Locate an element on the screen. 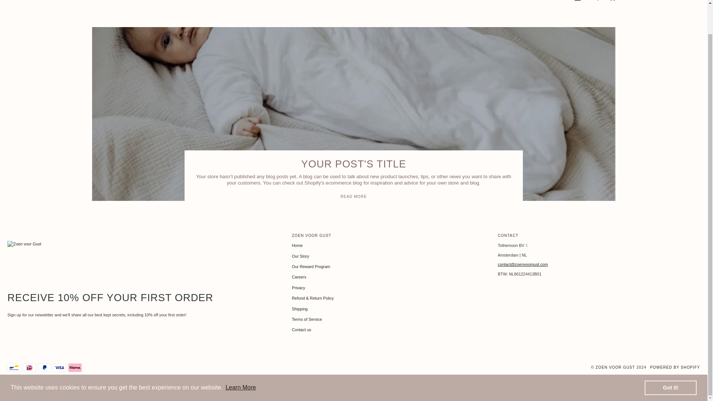 The width and height of the screenshot is (713, 401). Pinterest is located at coordinates (25, 386).